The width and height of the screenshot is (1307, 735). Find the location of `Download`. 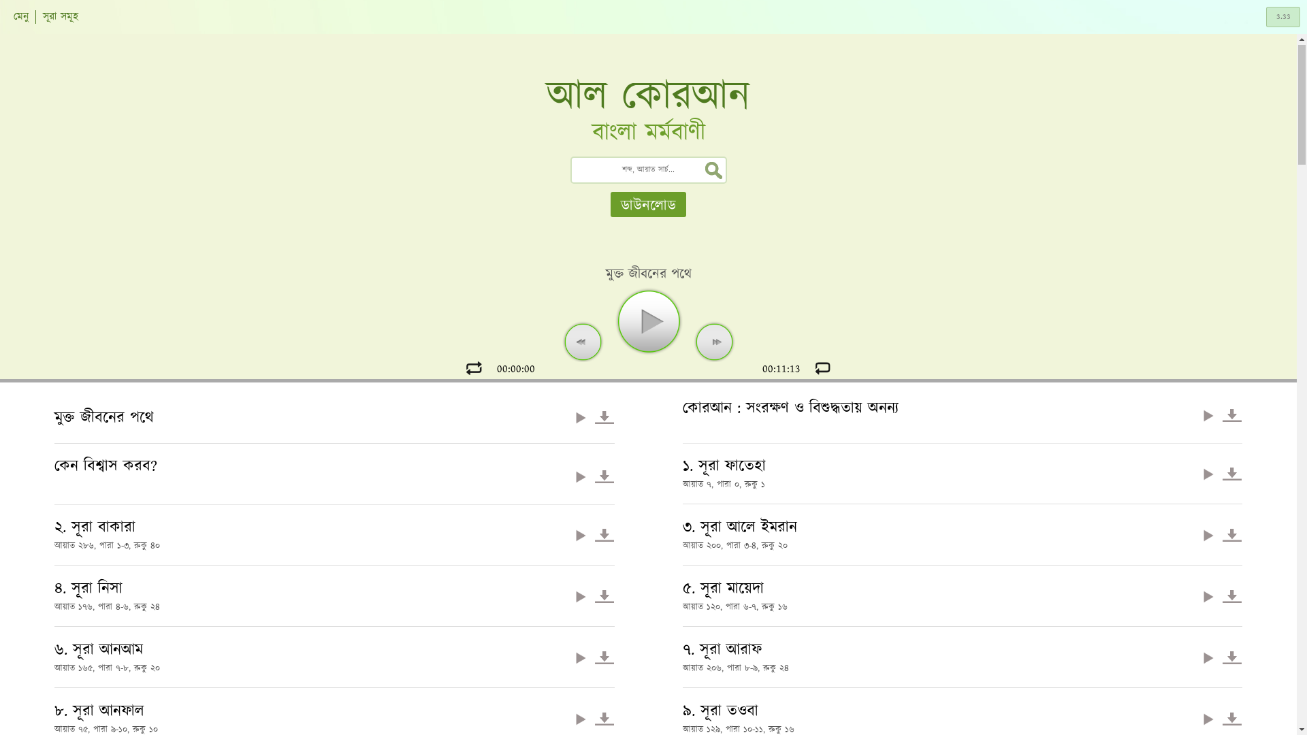

Download is located at coordinates (604, 657).